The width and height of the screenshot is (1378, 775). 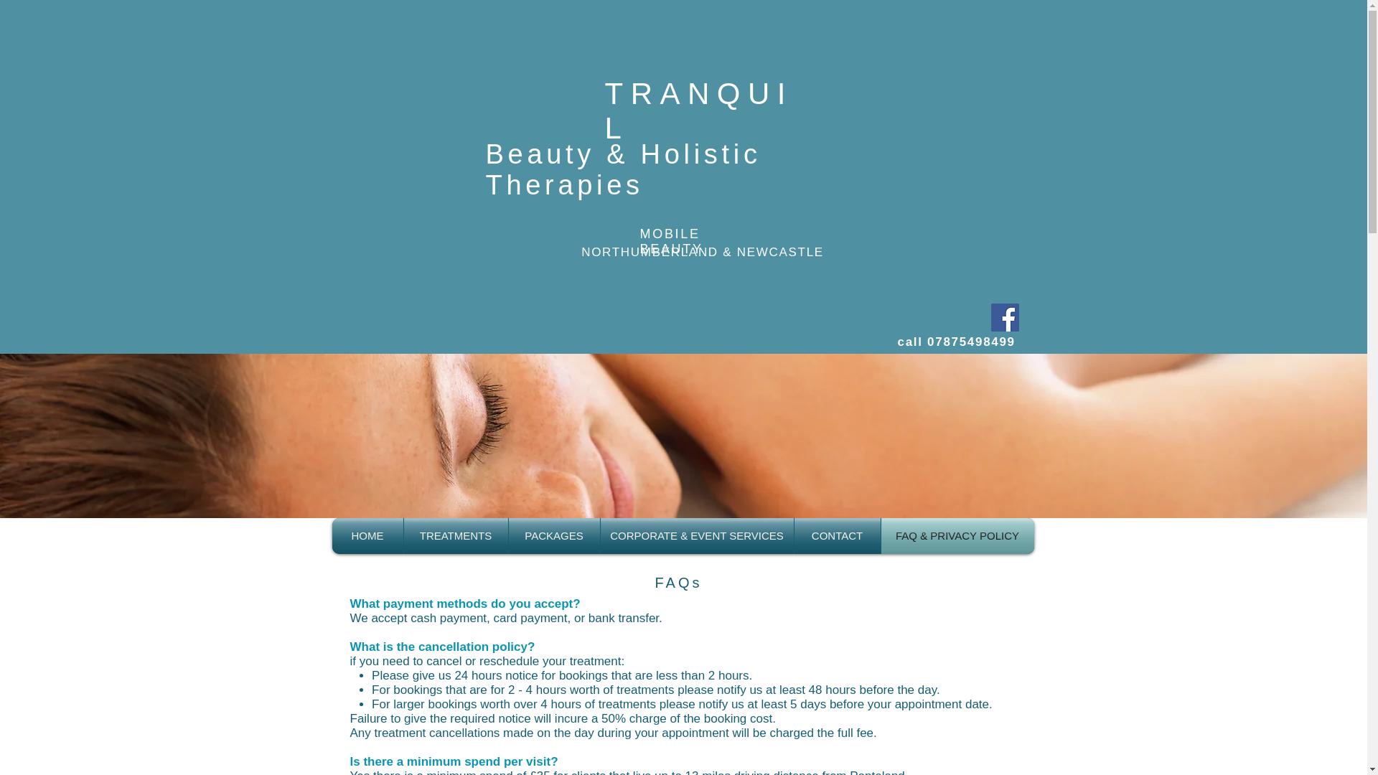 What do you see at coordinates (837, 536) in the screenshot?
I see `CONTACT` at bounding box center [837, 536].